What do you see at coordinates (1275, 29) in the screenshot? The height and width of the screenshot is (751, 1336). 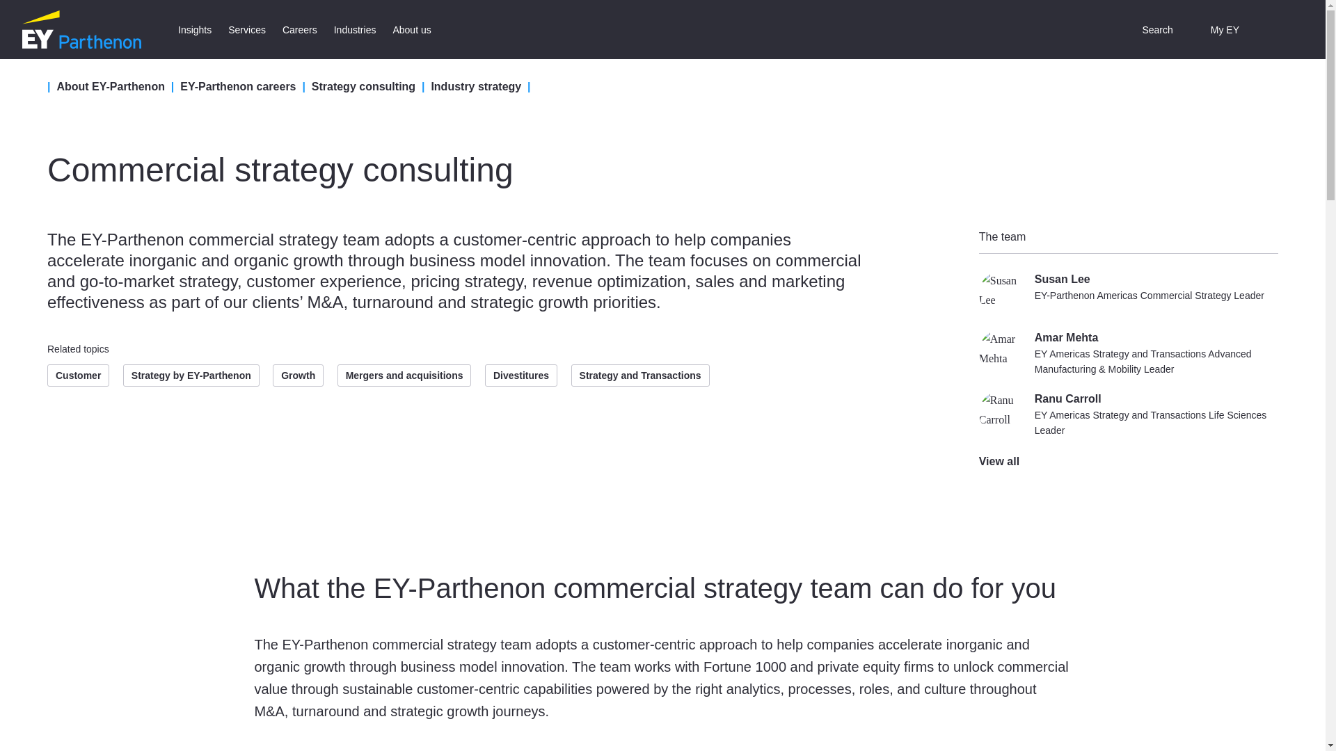 I see `Open country language switcher` at bounding box center [1275, 29].